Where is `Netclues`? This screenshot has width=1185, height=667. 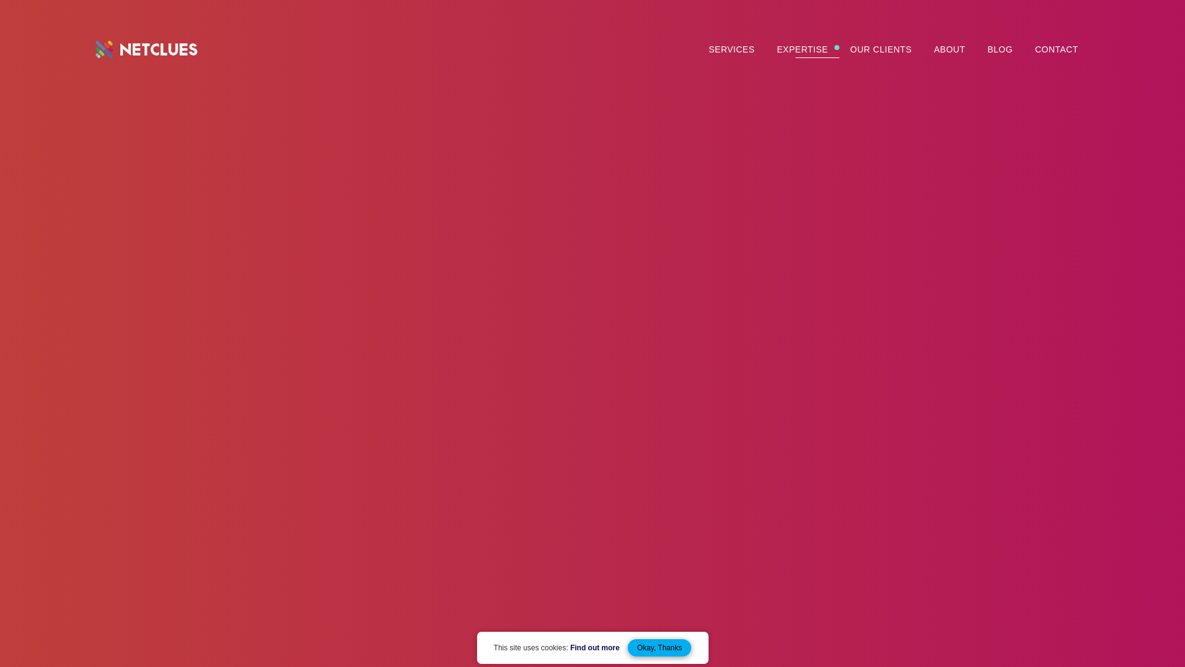
Netclues is located at coordinates (147, 54).